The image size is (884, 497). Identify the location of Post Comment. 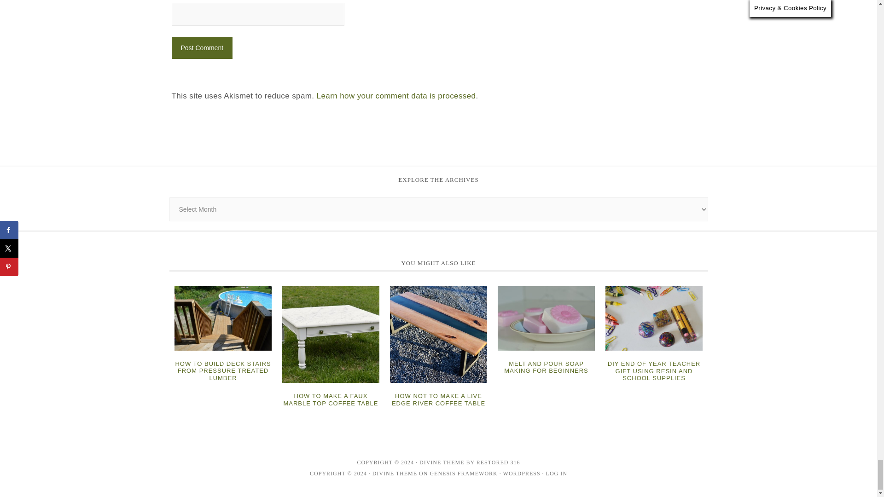
(202, 48).